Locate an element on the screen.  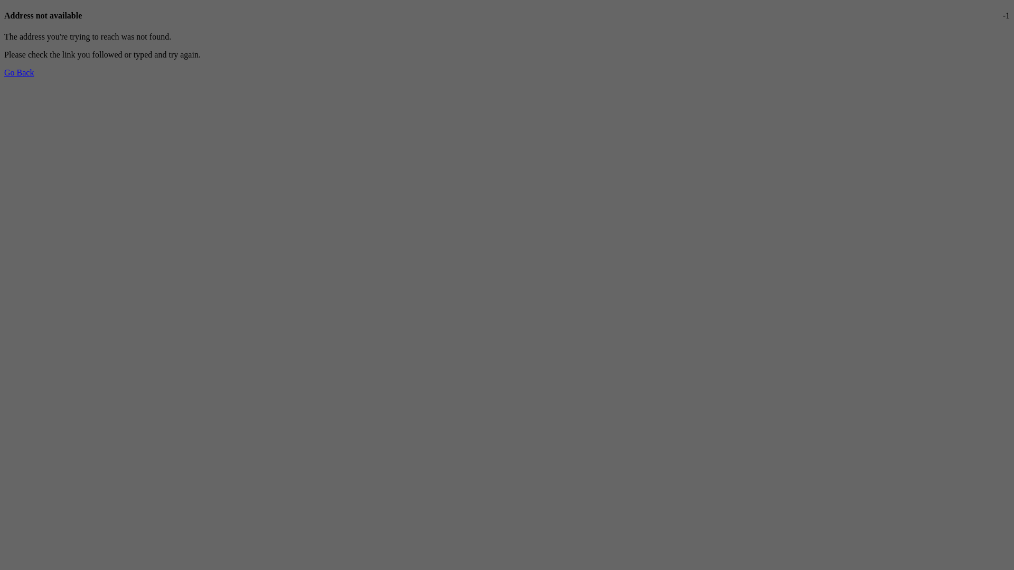
Go Back is located at coordinates (19, 73).